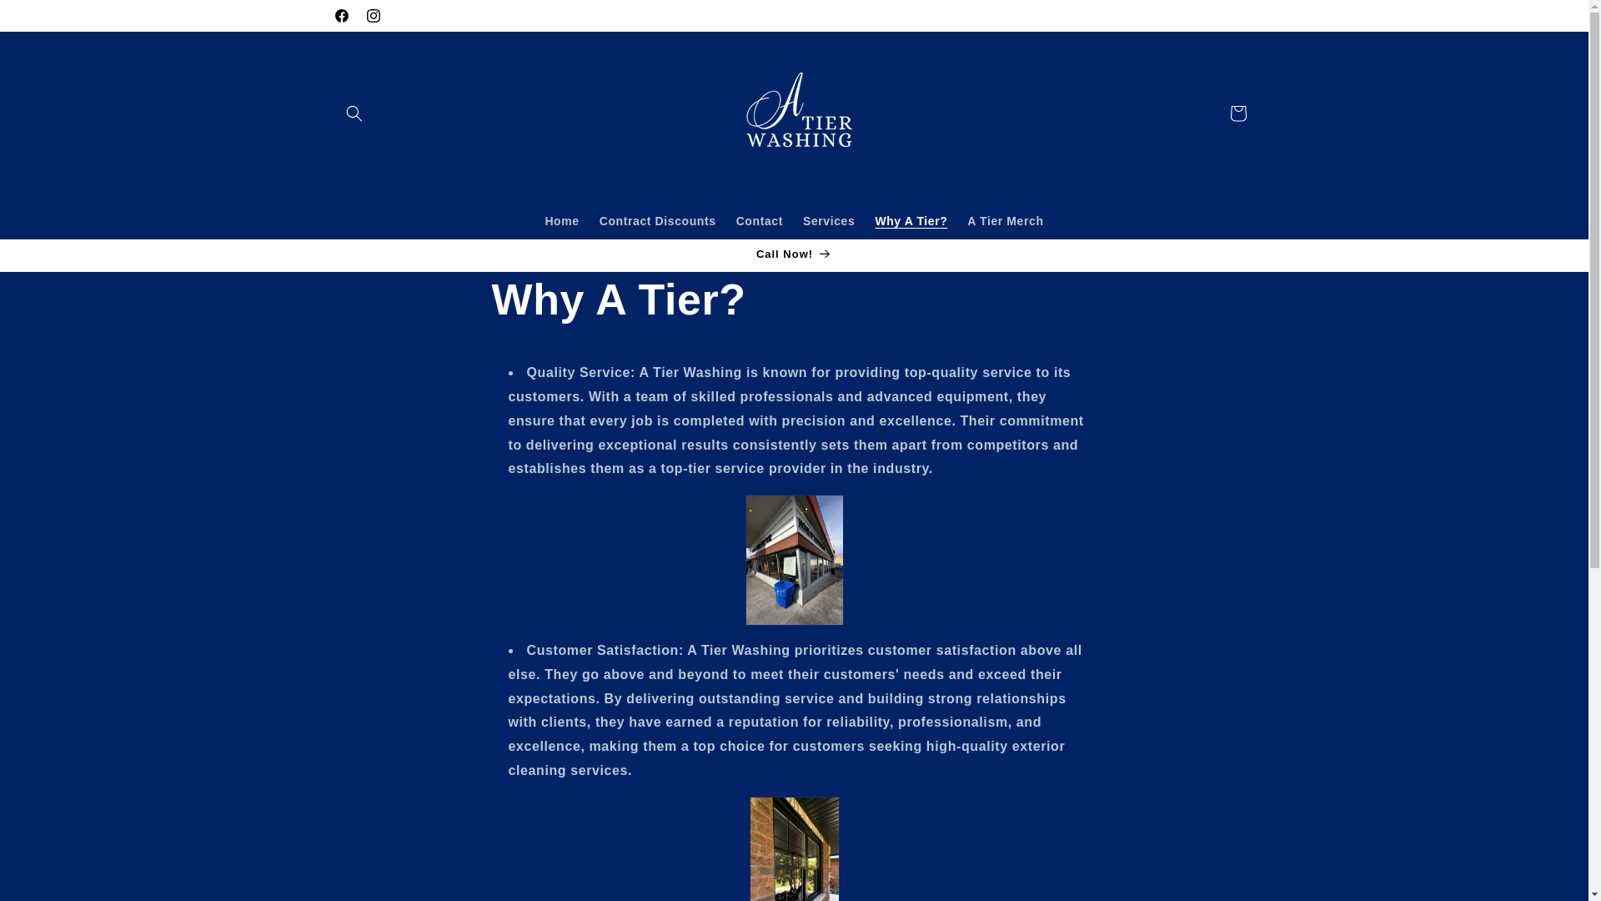  Describe the element at coordinates (340, 15) in the screenshot. I see `Facebook` at that location.